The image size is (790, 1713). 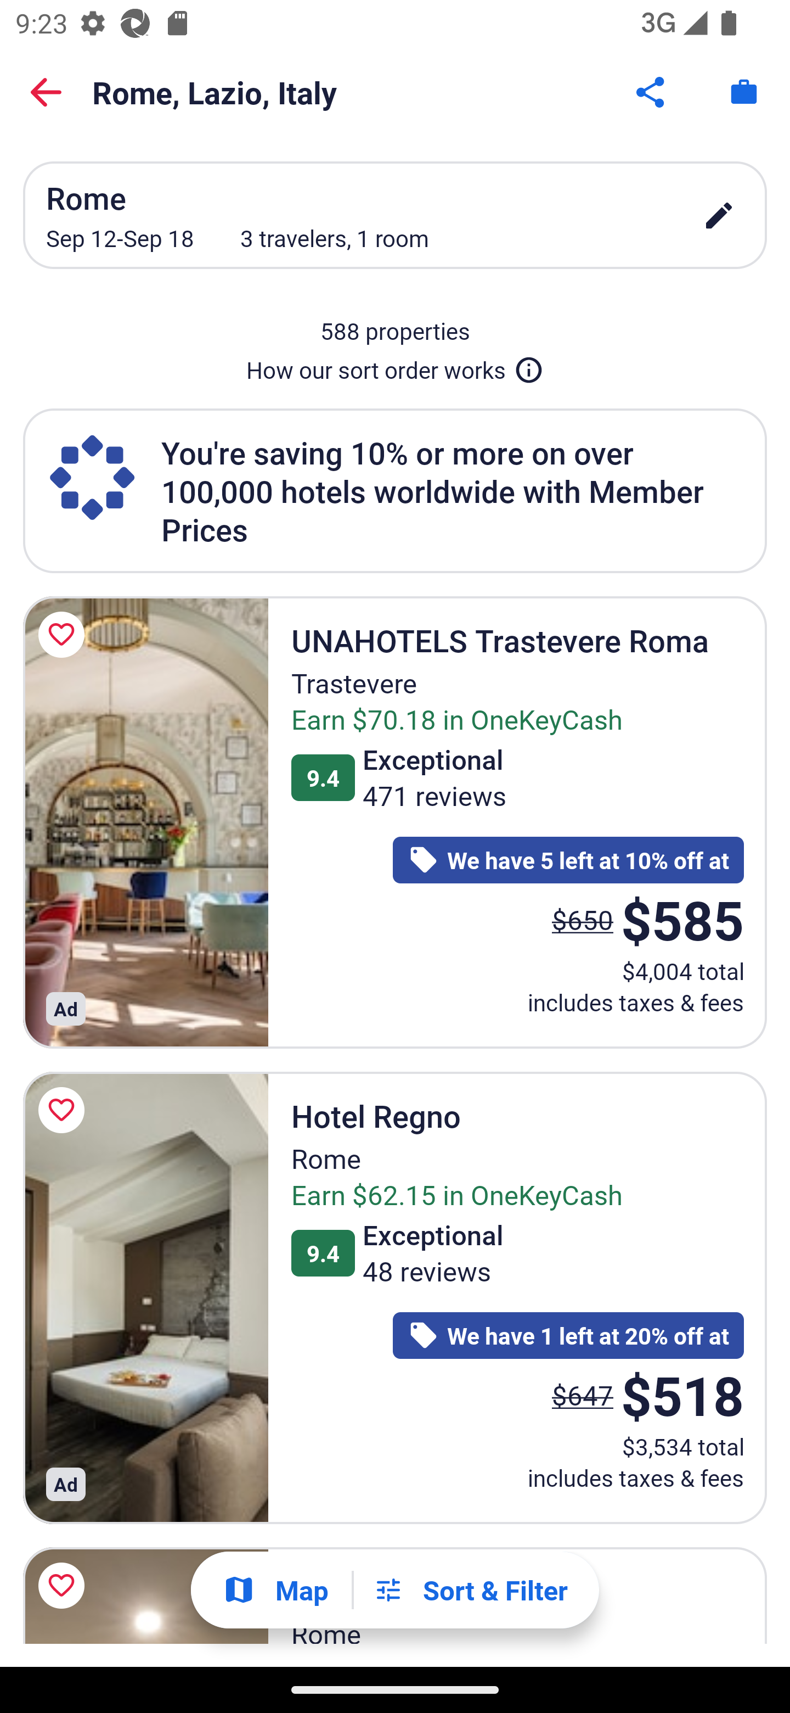 I want to click on UNAHOTELS Trastevere Roma, so click(x=145, y=822).